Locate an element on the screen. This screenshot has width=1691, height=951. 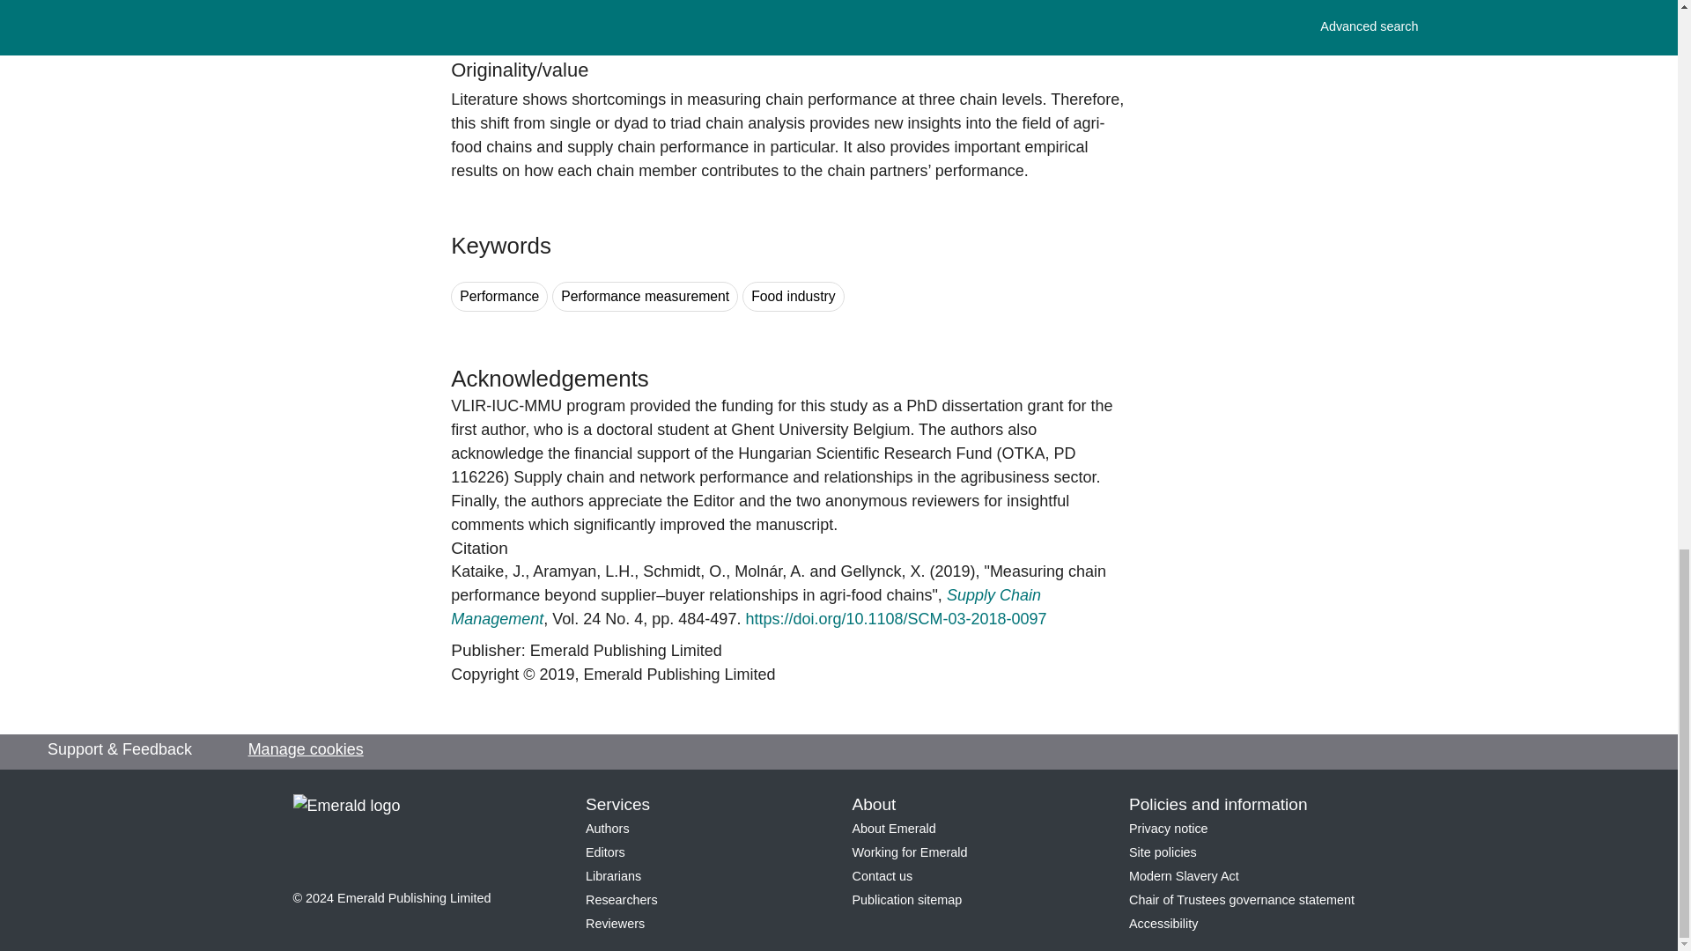
Search for keyword Performance measurement is located at coordinates (645, 297).